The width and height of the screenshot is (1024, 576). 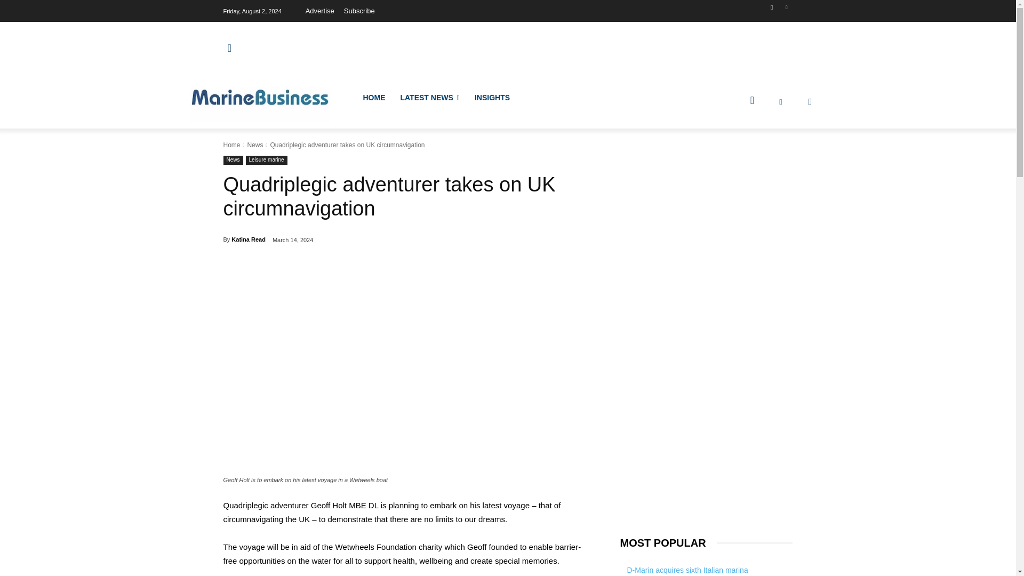 What do you see at coordinates (781, 101) in the screenshot?
I see `Linkedin` at bounding box center [781, 101].